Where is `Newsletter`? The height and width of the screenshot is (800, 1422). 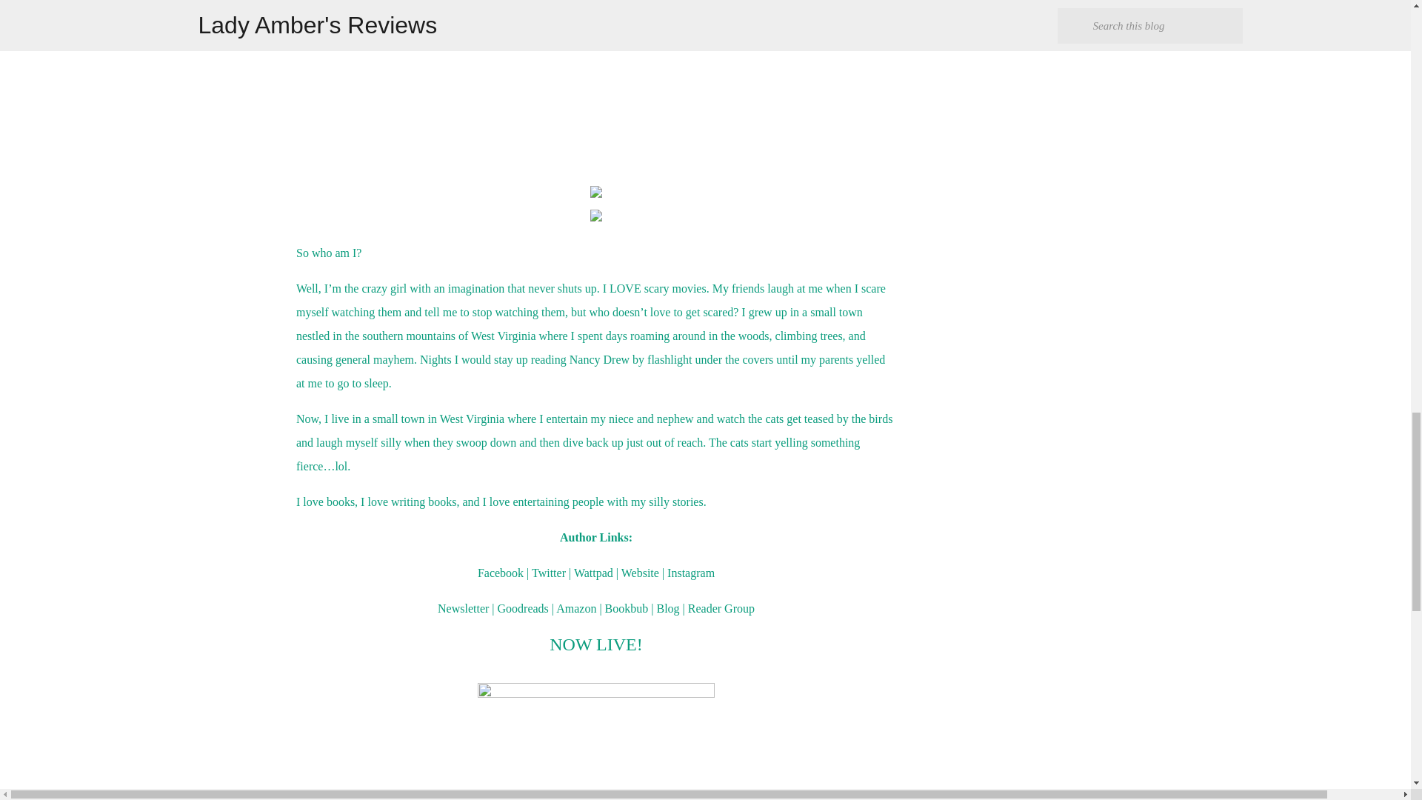
Newsletter is located at coordinates (464, 609).